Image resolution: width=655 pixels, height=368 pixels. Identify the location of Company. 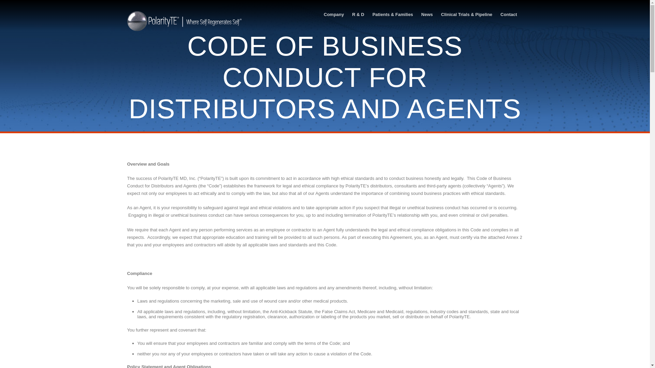
(334, 14).